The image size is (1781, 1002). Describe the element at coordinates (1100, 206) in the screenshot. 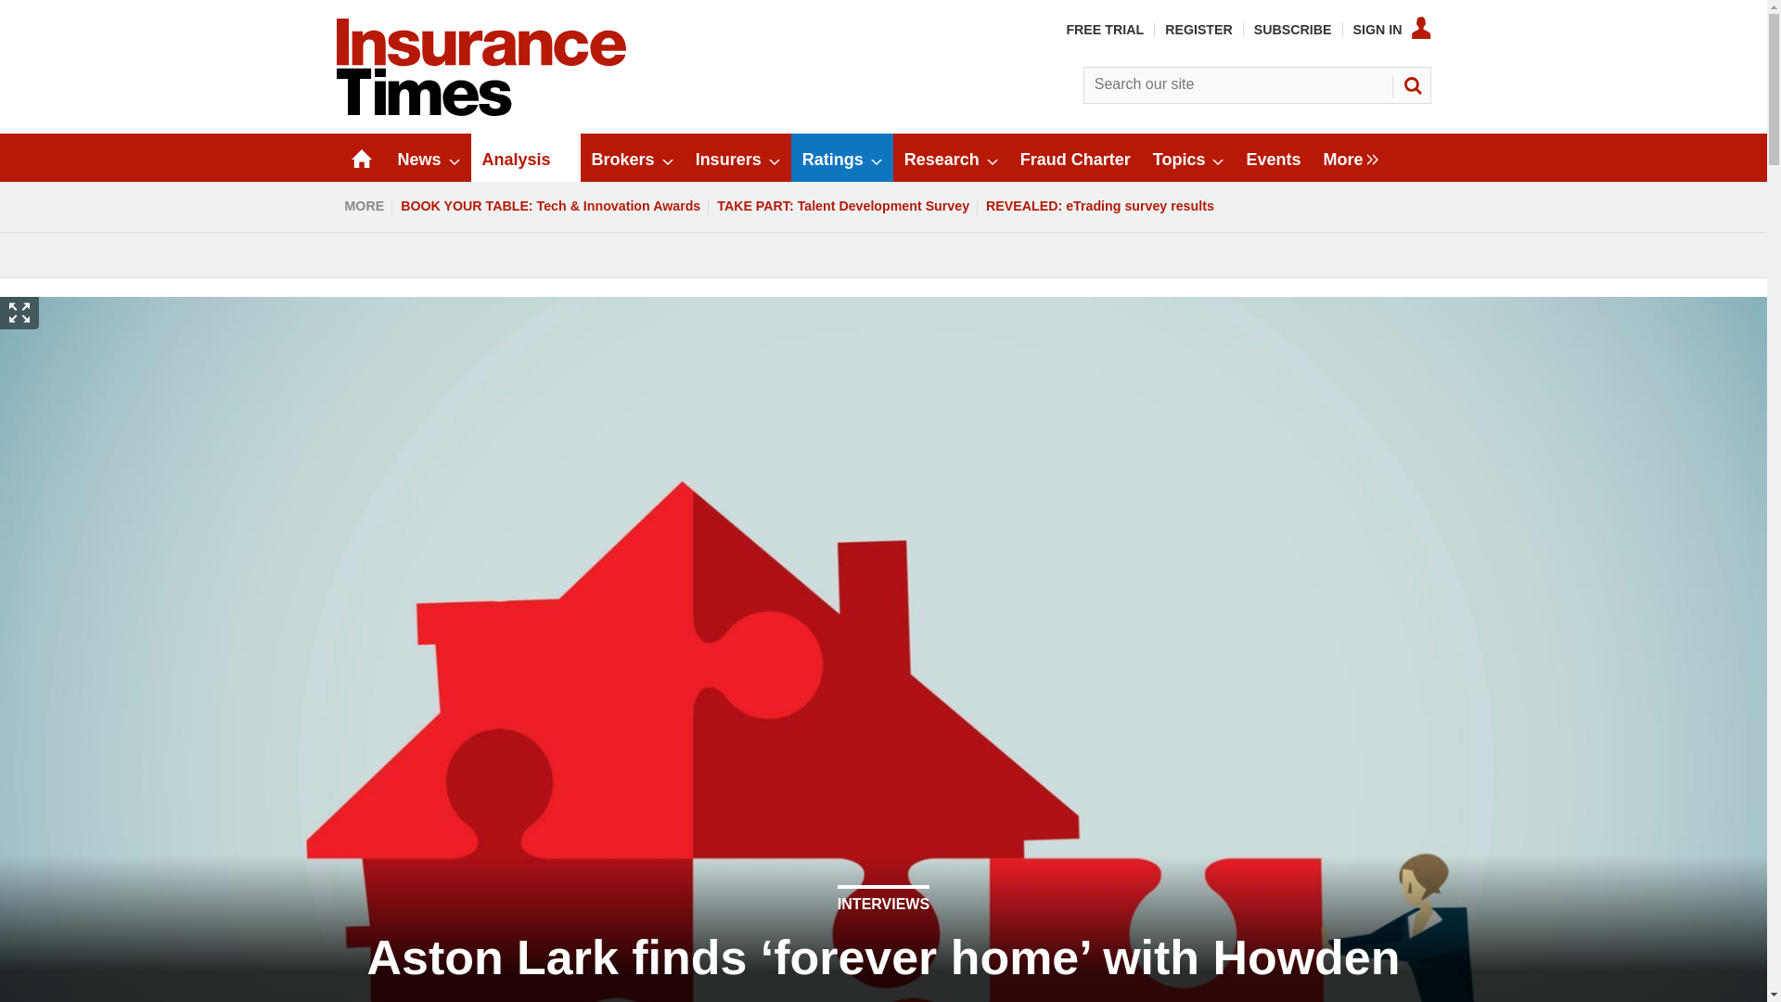

I see `REVEALED: eTrading survey results` at that location.